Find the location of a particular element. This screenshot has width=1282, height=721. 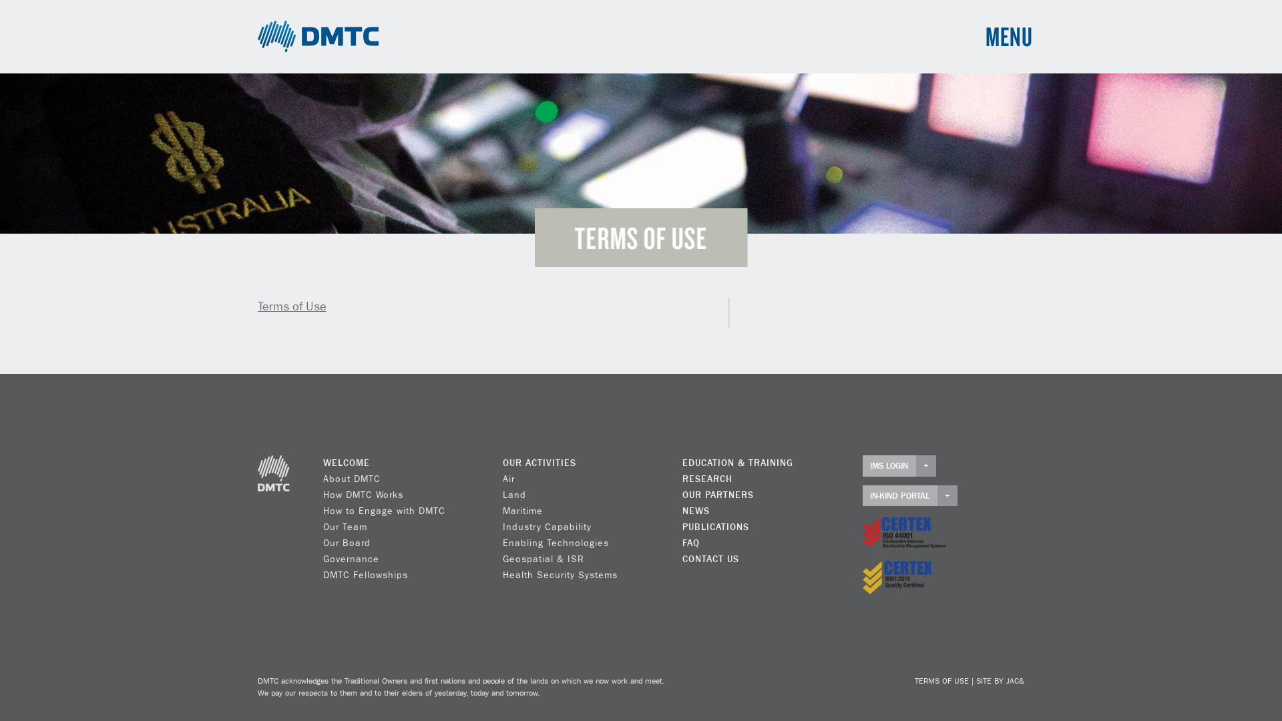

Terms of Use is located at coordinates (292, 307).